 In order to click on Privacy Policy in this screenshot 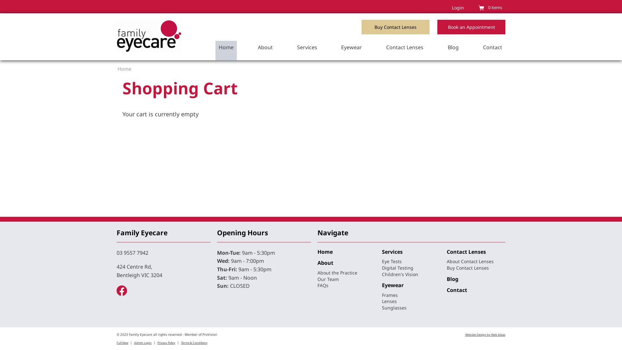, I will do `click(167, 343)`.